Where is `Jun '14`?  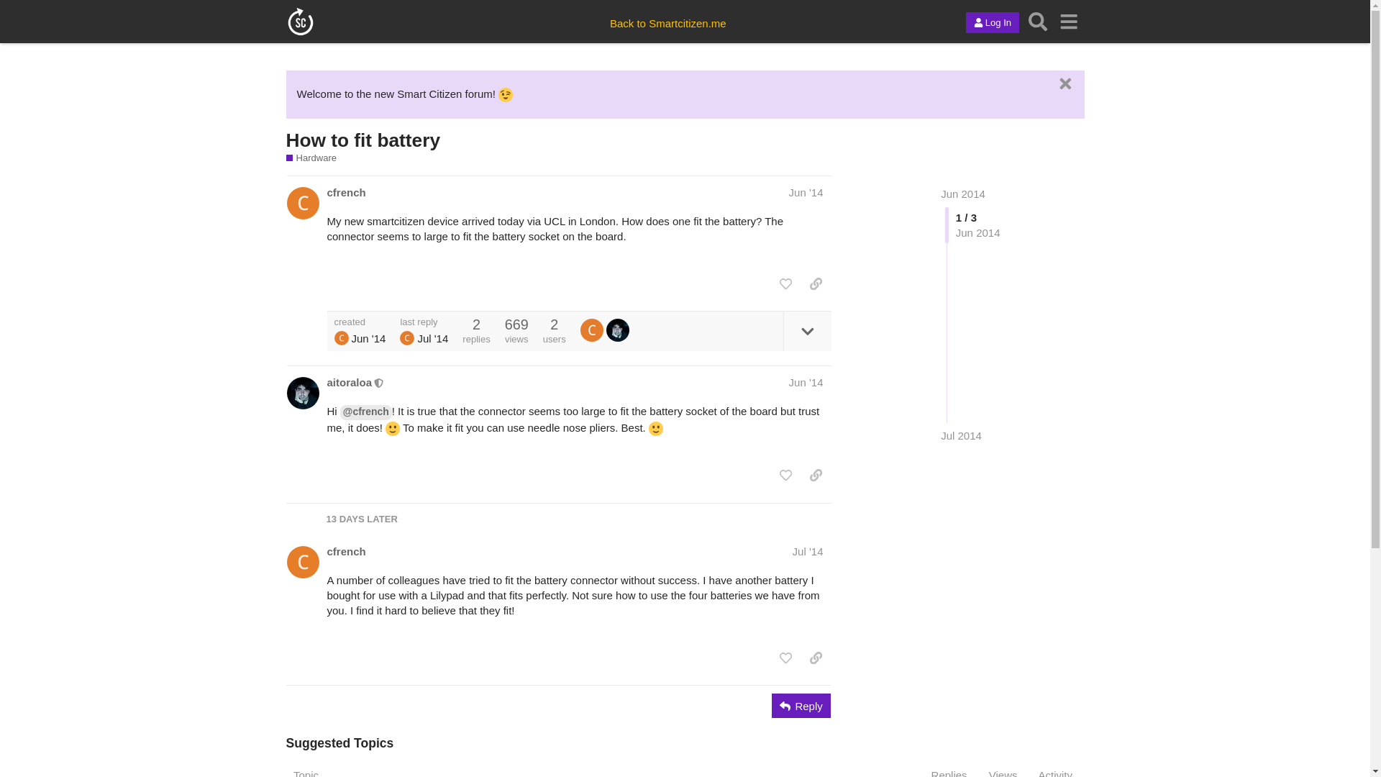
Jun '14 is located at coordinates (806, 193).